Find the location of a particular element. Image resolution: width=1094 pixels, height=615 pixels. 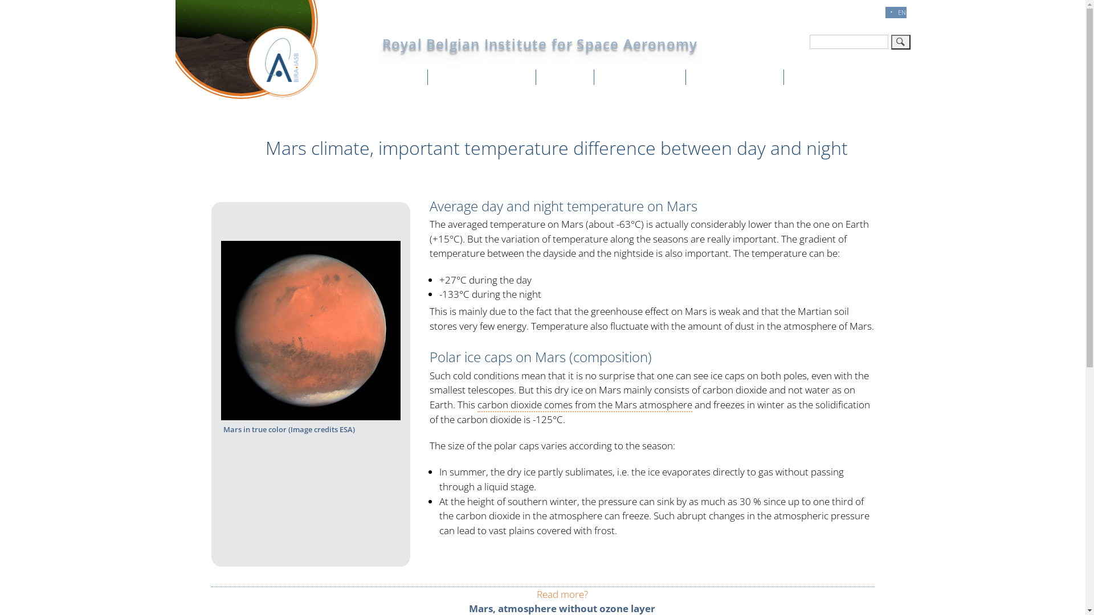

Publications is located at coordinates (644, 76).